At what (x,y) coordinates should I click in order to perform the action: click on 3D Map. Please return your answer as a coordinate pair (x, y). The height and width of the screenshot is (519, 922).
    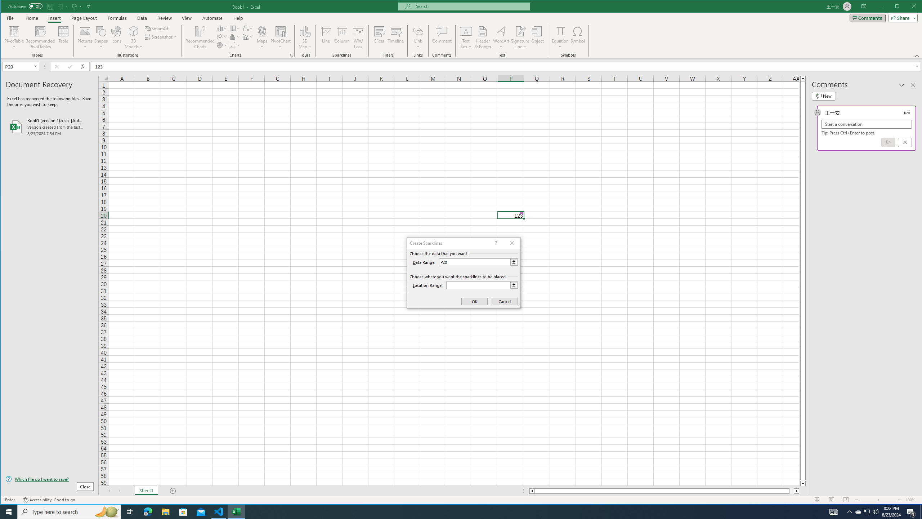
    Looking at the image, I should click on (305, 31).